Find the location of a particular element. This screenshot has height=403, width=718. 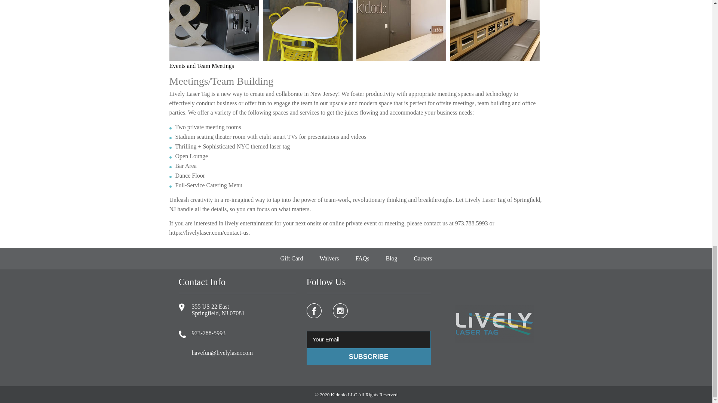

FAQs is located at coordinates (362, 259).